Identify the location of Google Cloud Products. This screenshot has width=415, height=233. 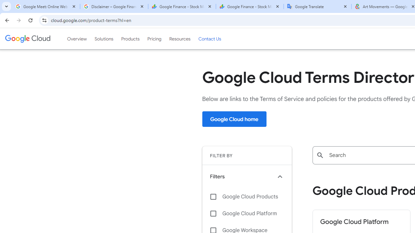
(247, 197).